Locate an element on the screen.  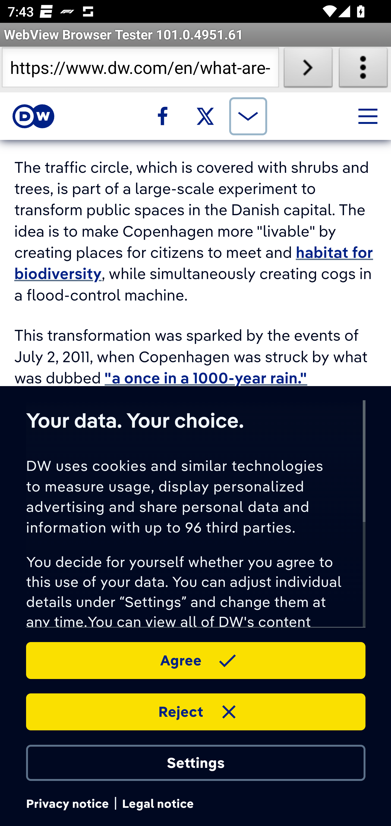
External link — share this page with Facebook is located at coordinates (162, 116).